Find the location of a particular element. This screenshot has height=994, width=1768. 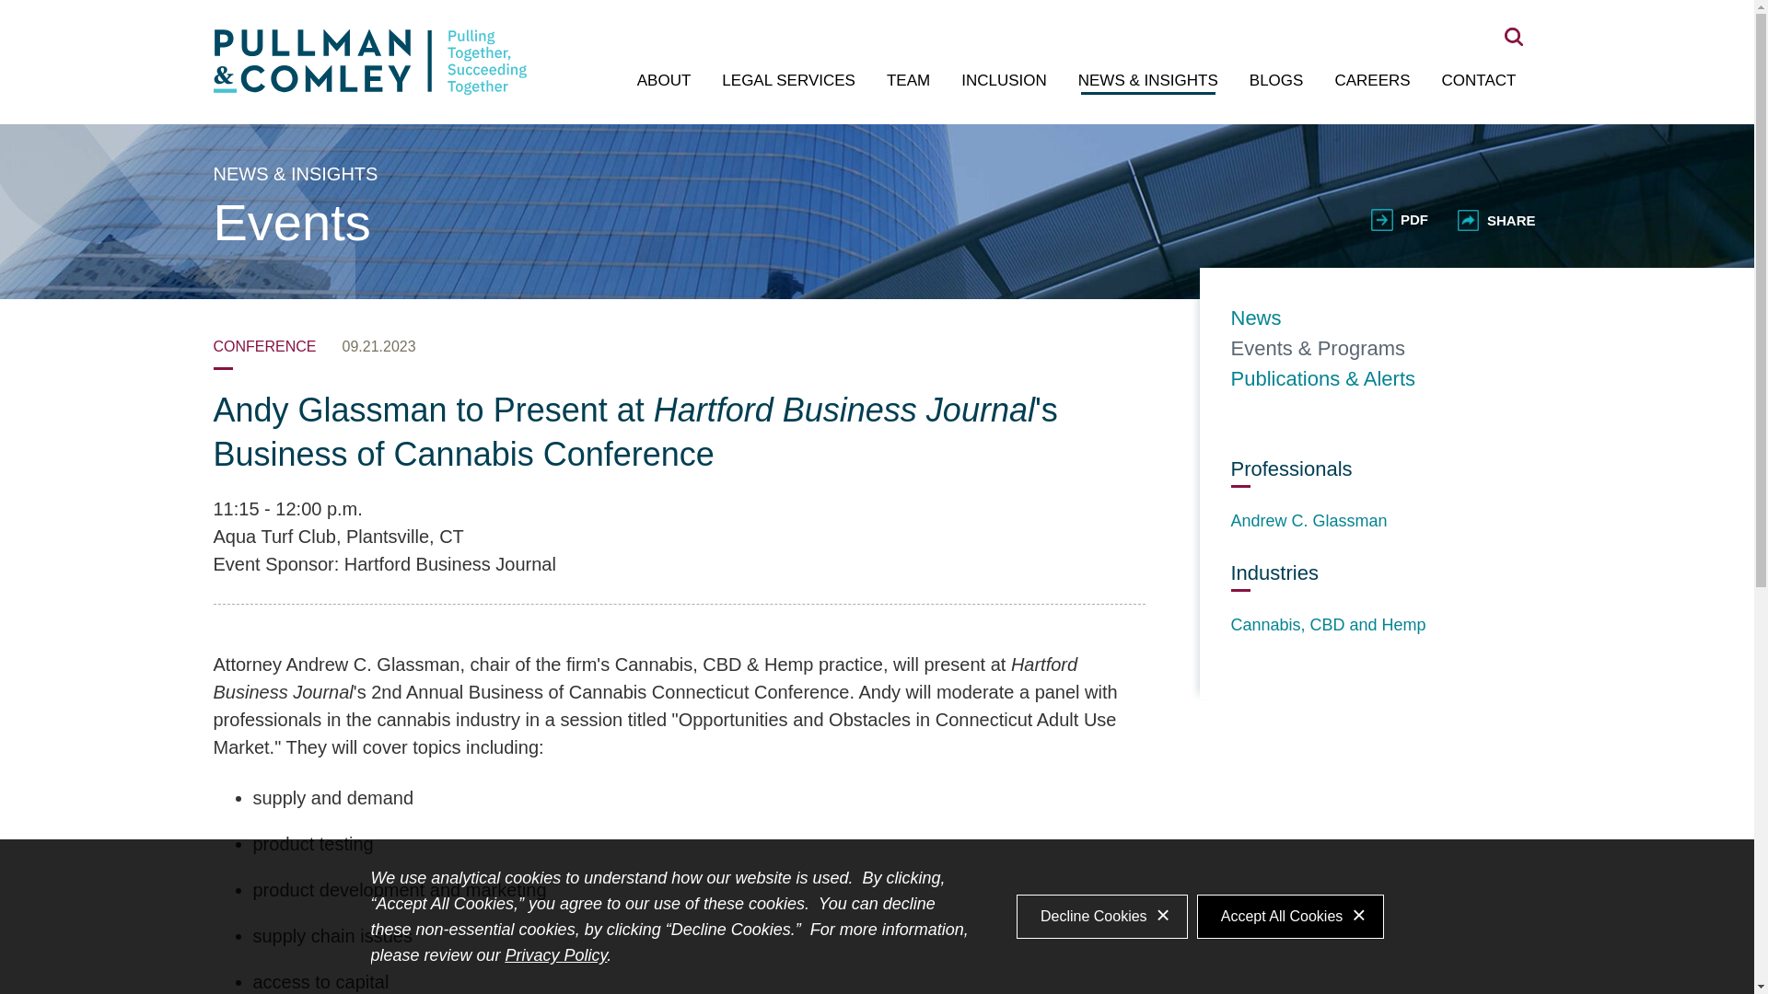

Main Menu is located at coordinates (818, 23).